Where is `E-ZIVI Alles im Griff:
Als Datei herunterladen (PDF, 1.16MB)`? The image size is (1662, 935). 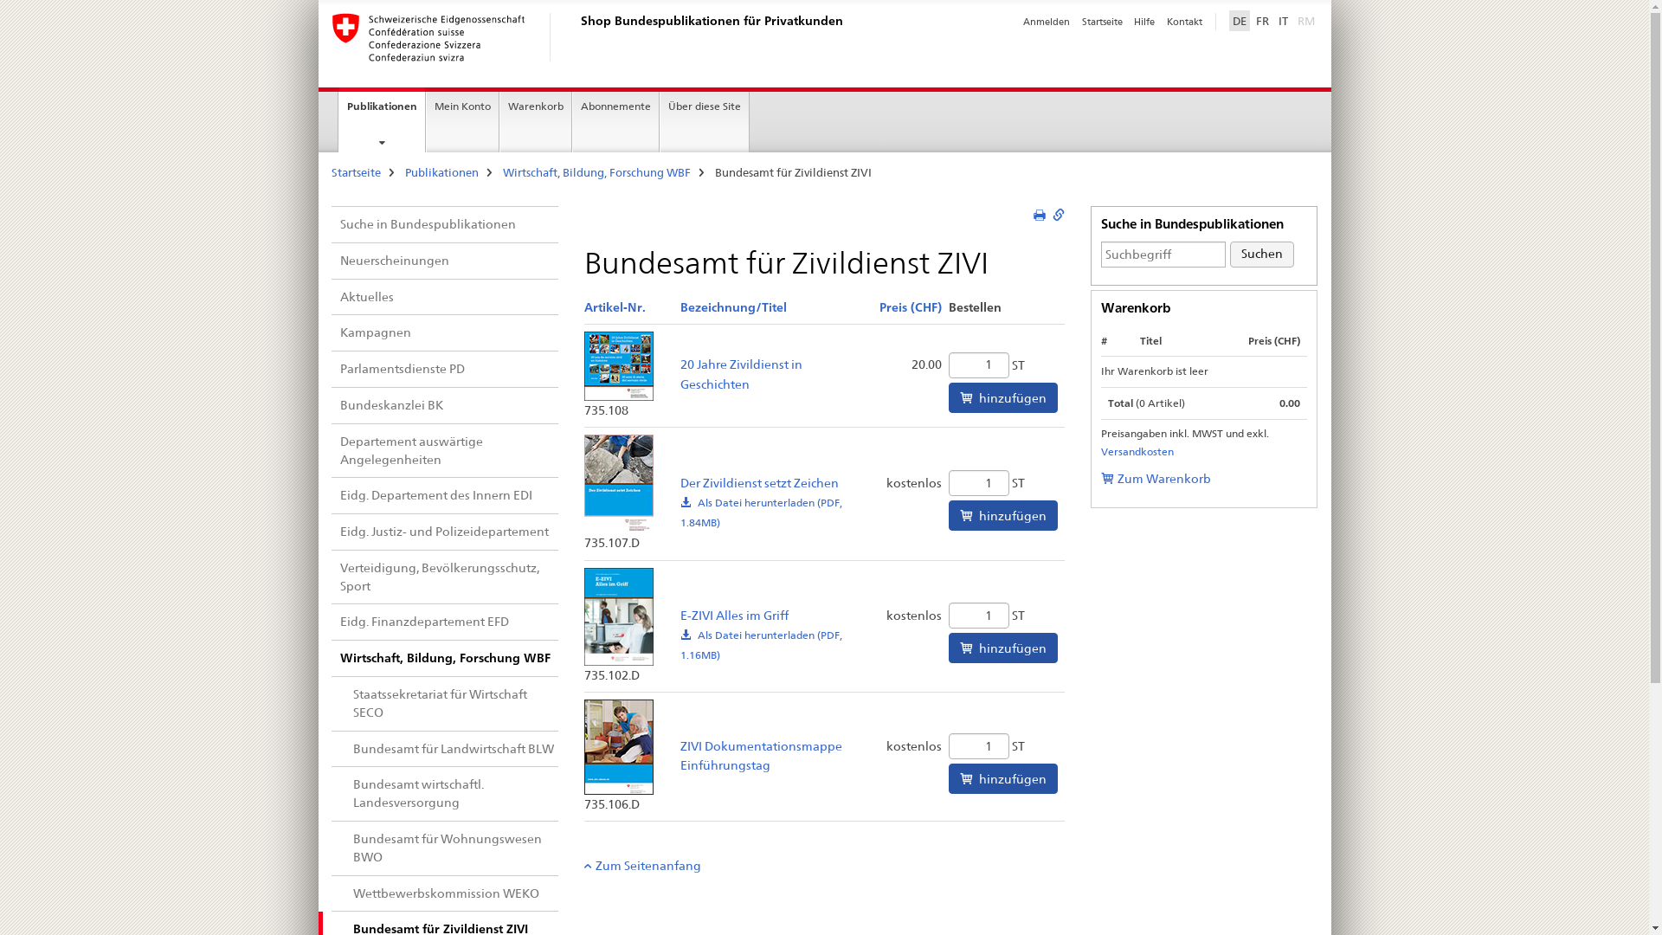
E-ZIVI Alles im Griff:
Als Datei herunterladen (PDF, 1.16MB) is located at coordinates (761, 645).